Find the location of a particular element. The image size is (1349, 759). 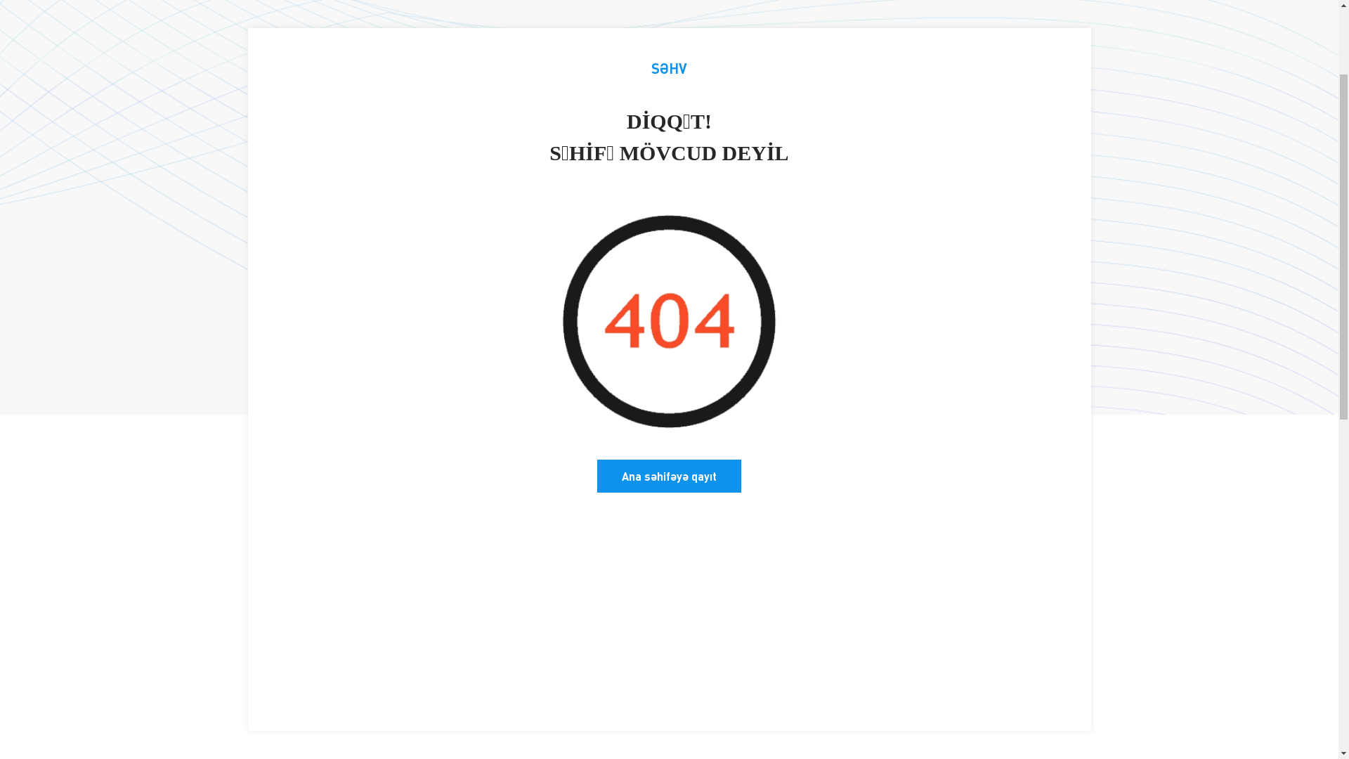

AZ is located at coordinates (1041, 44).